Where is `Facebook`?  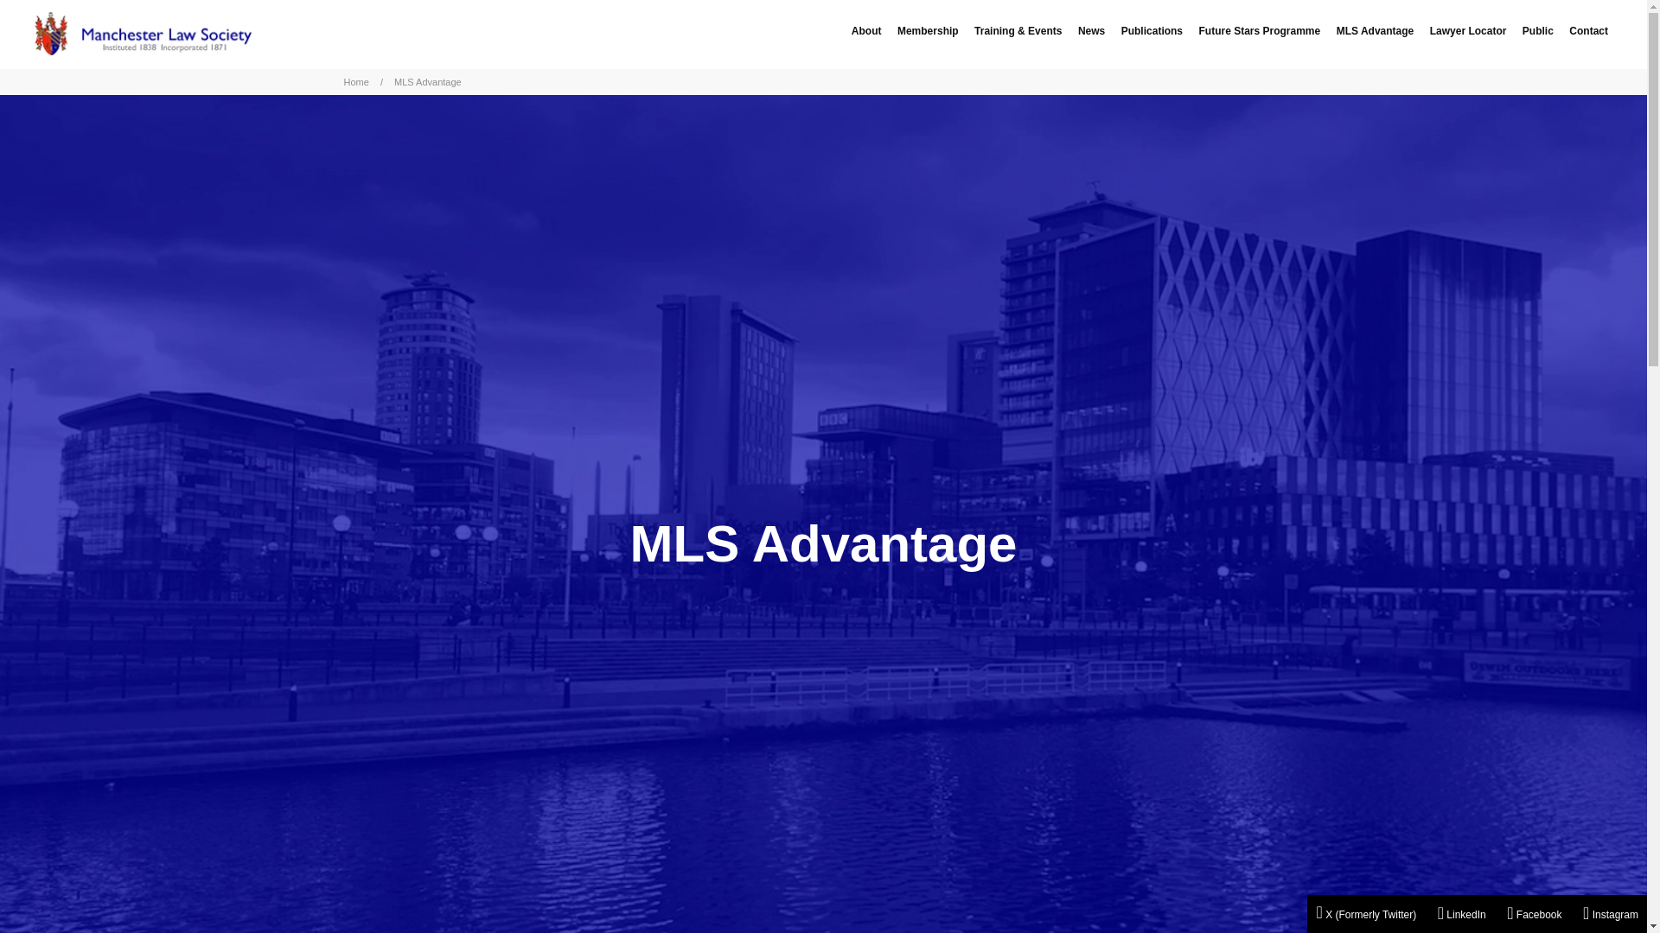
Facebook is located at coordinates (1534, 916).